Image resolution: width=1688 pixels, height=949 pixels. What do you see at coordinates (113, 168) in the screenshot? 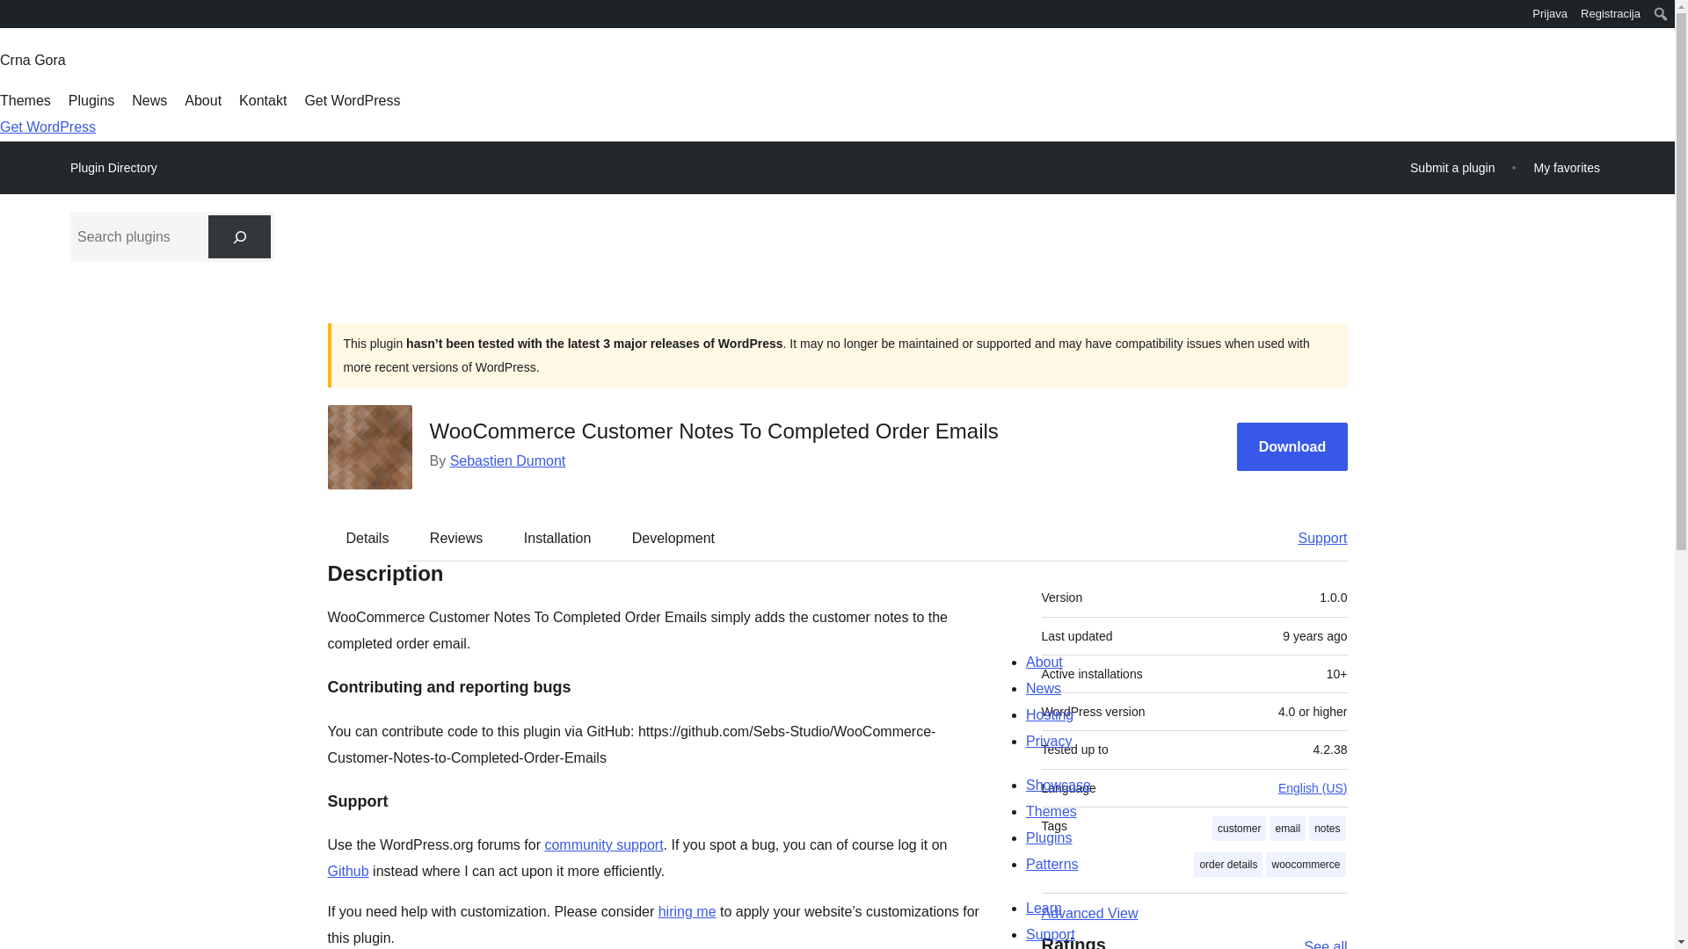
I see `Plugin Directory` at bounding box center [113, 168].